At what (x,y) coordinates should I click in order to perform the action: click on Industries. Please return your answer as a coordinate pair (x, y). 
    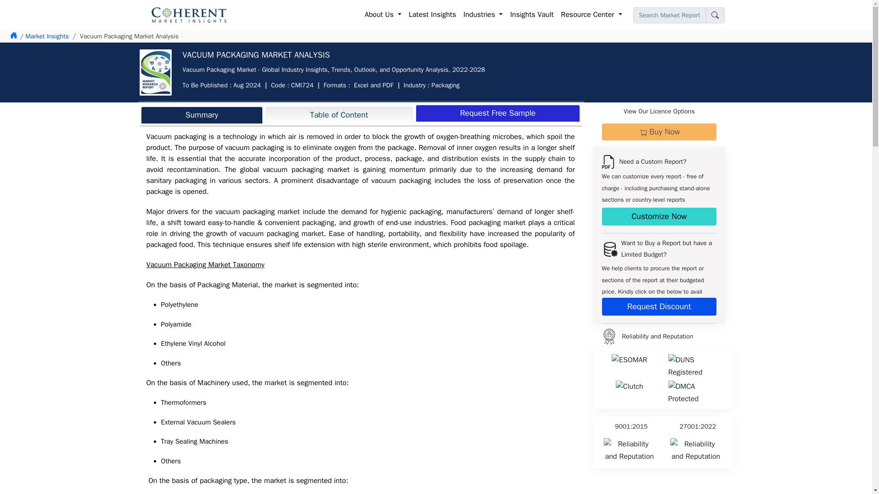
    Looking at the image, I should click on (483, 15).